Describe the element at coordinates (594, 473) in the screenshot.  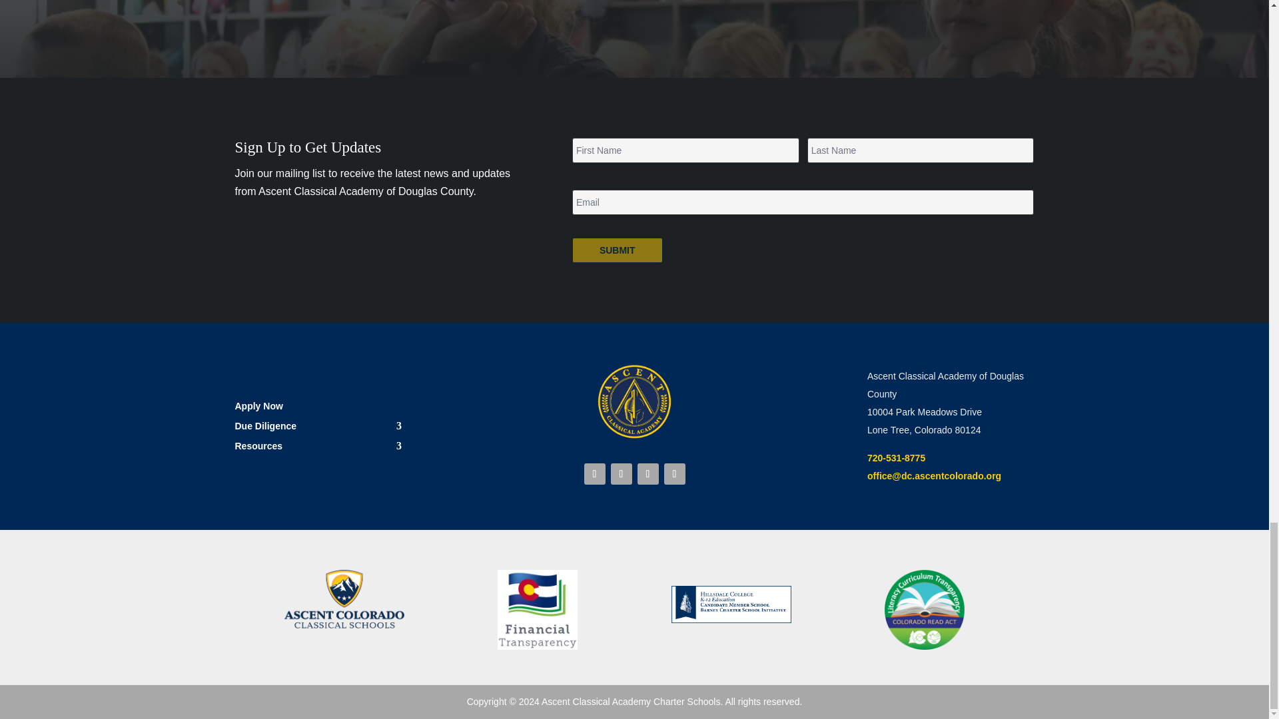
I see `Follow on Facebook` at that location.